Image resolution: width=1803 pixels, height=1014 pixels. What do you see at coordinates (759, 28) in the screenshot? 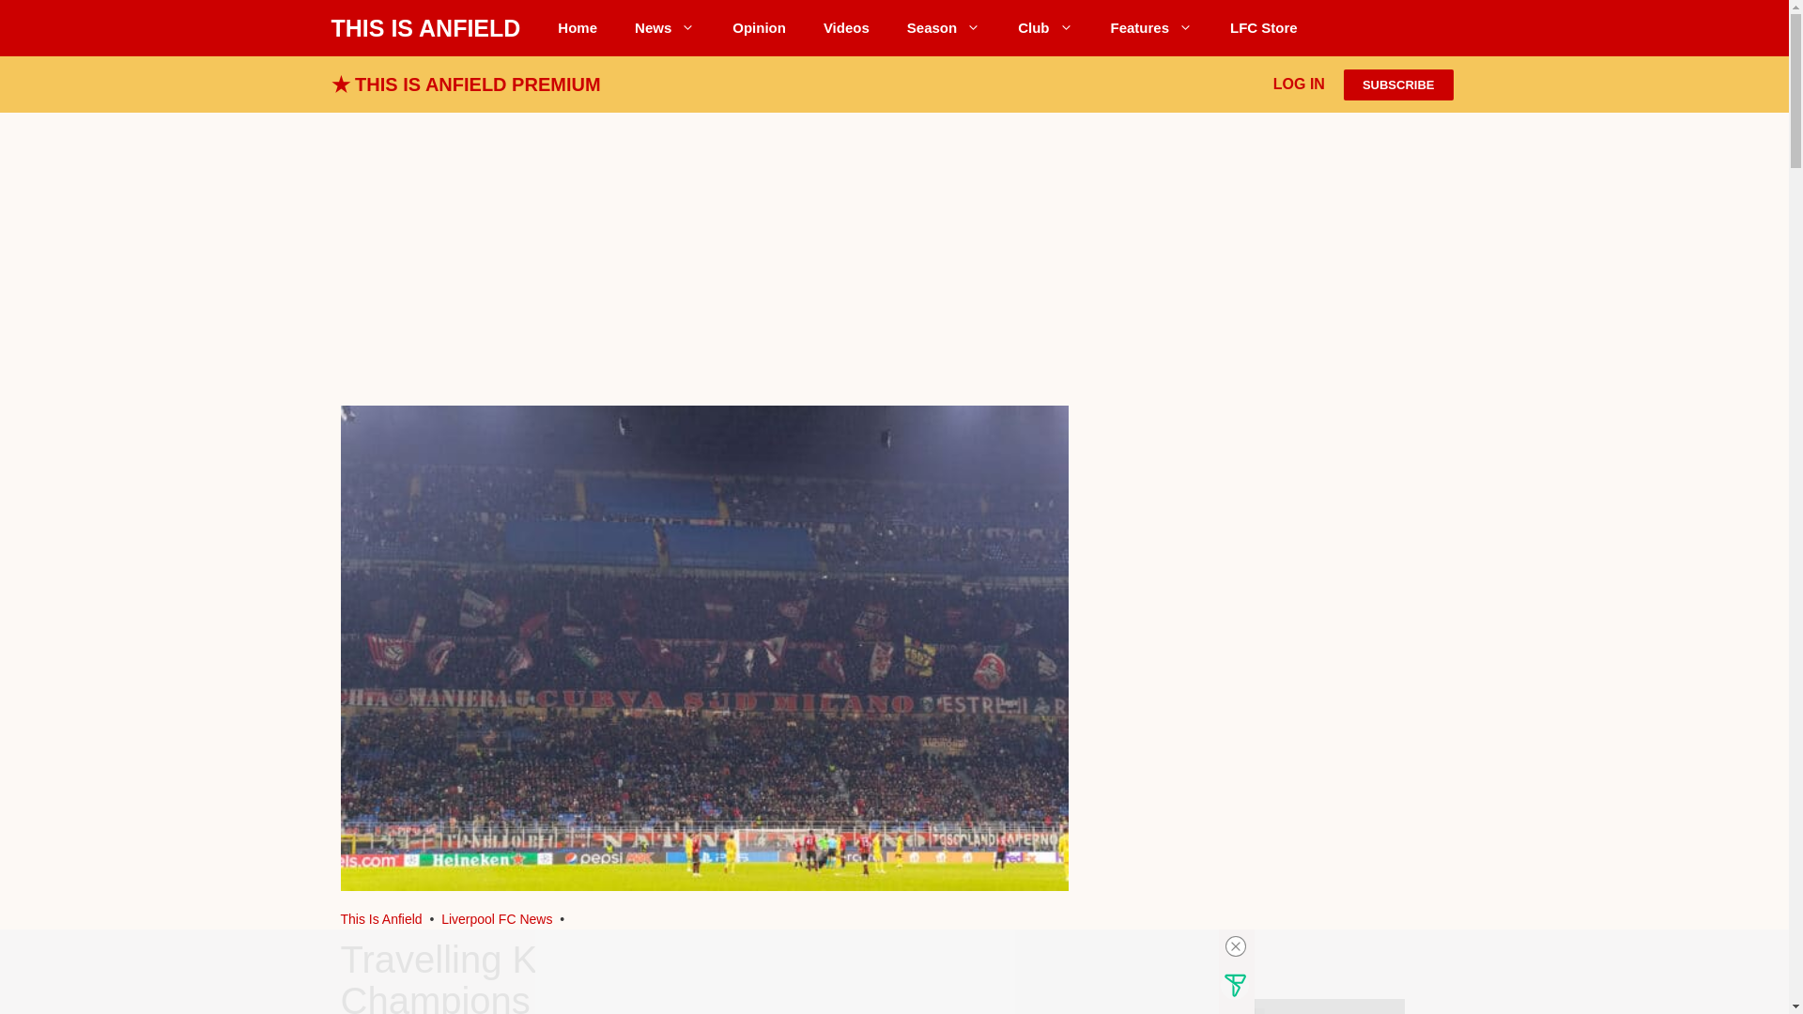
I see `Opinion` at bounding box center [759, 28].